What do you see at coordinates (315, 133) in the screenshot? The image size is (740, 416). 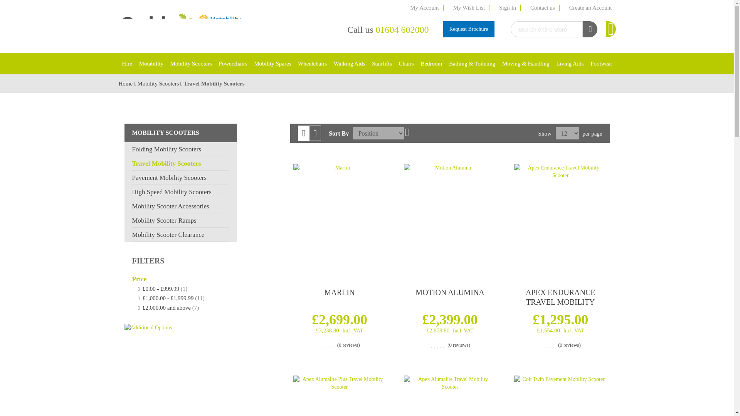 I see `List` at bounding box center [315, 133].